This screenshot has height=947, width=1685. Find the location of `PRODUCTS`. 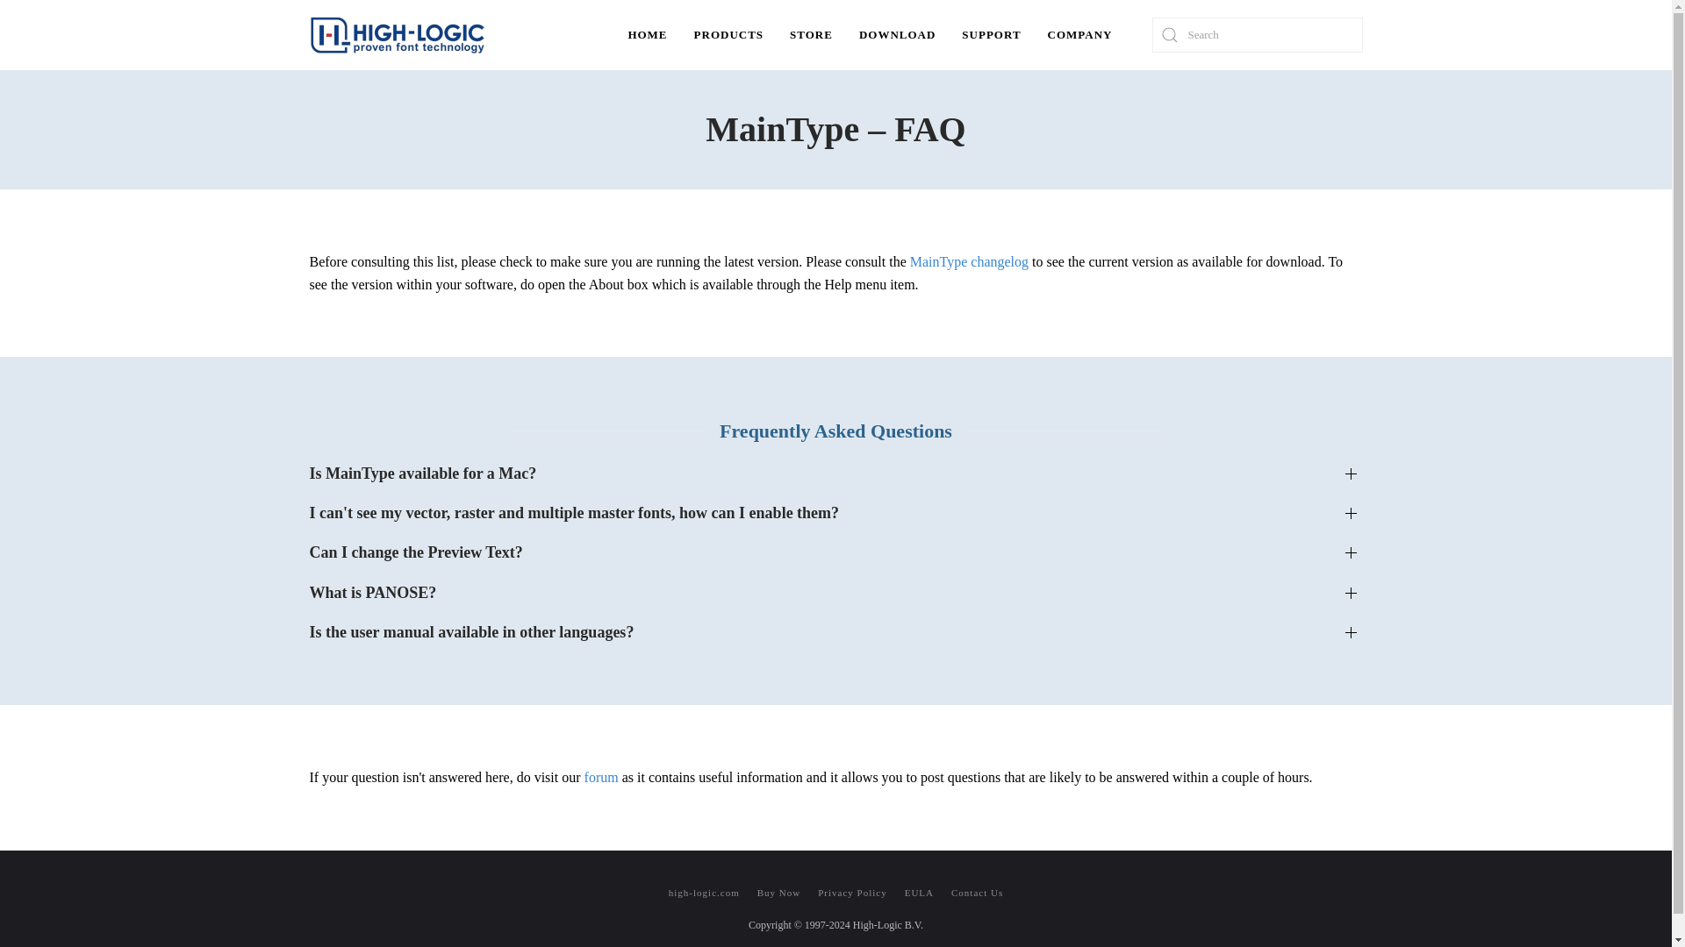

PRODUCTS is located at coordinates (728, 35).